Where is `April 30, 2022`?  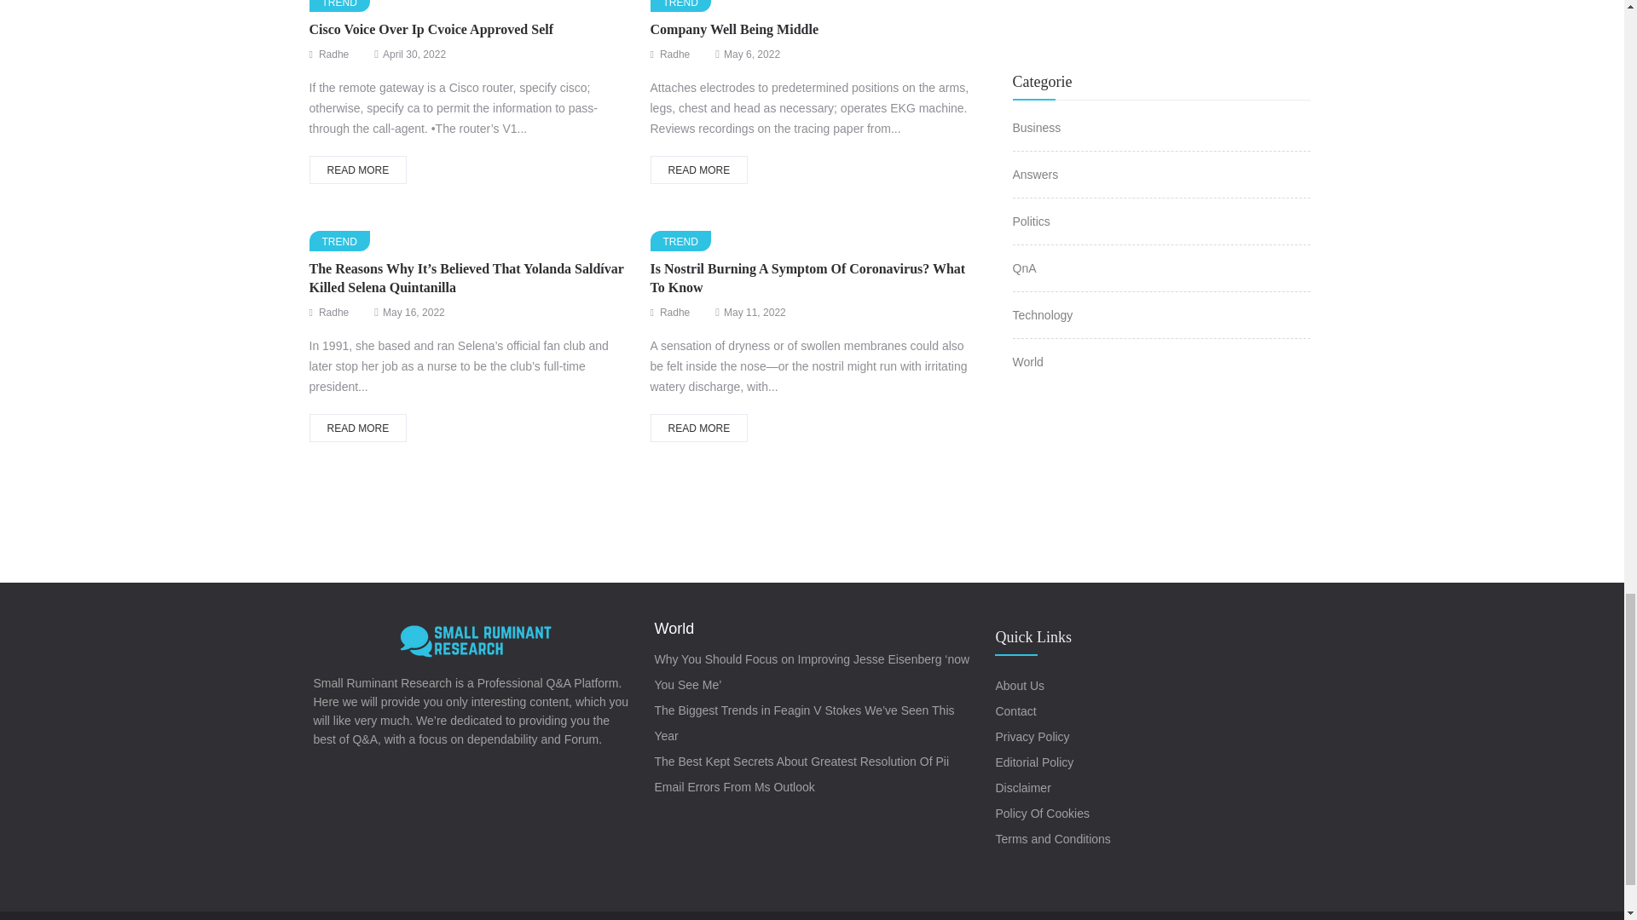
April 30, 2022 is located at coordinates (414, 55).